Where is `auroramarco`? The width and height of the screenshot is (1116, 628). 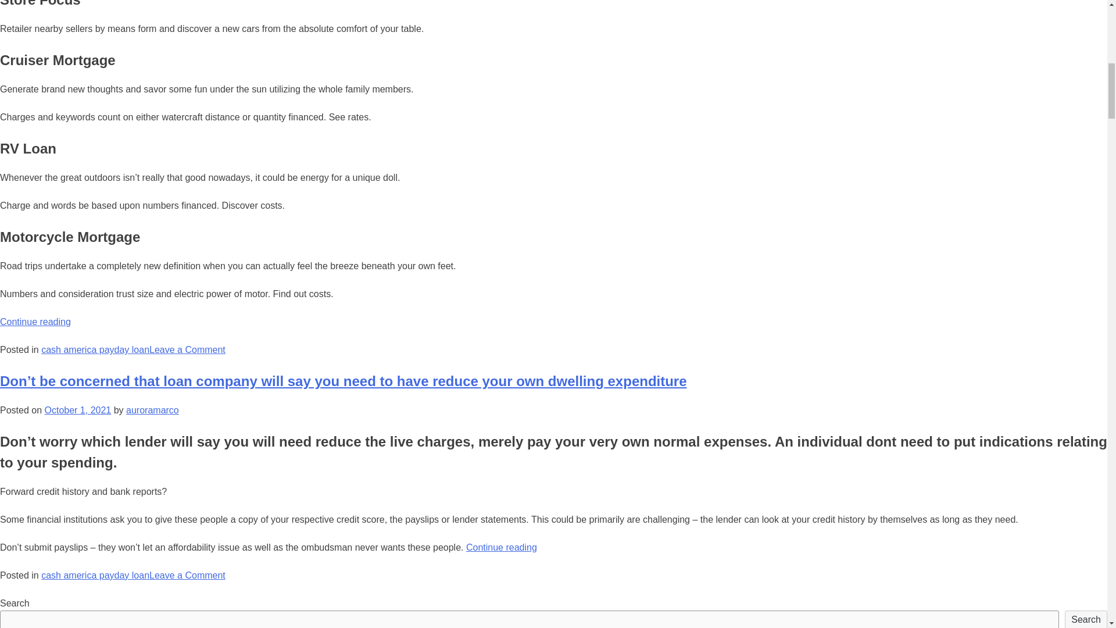 auroramarco is located at coordinates (152, 409).